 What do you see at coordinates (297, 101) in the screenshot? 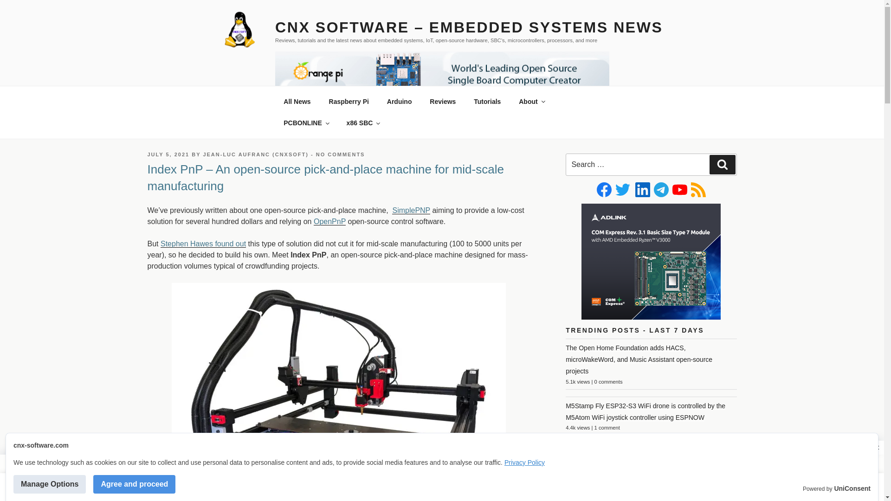
I see `All News` at bounding box center [297, 101].